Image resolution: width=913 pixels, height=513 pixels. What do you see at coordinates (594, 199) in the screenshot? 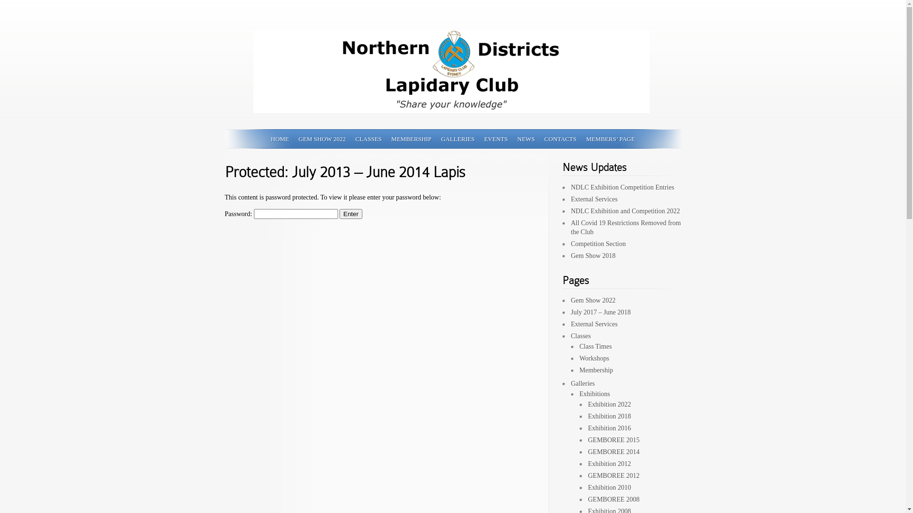
I see `External Services` at bounding box center [594, 199].